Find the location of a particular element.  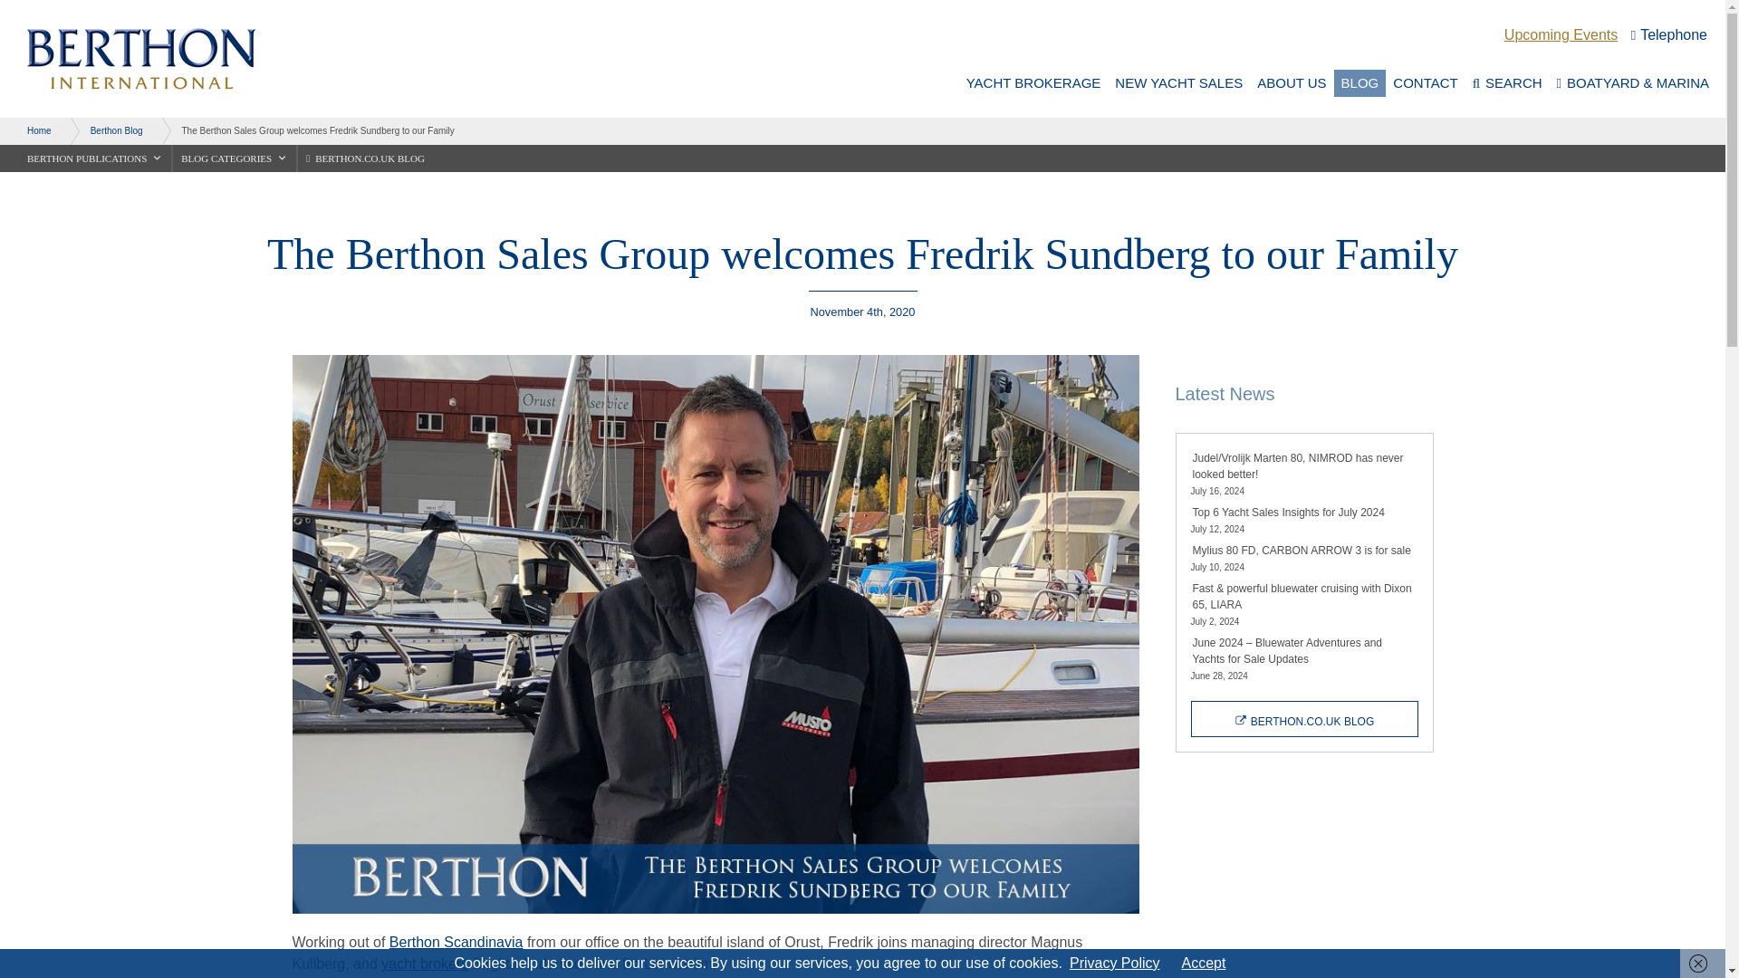

CONTACT is located at coordinates (1425, 82).